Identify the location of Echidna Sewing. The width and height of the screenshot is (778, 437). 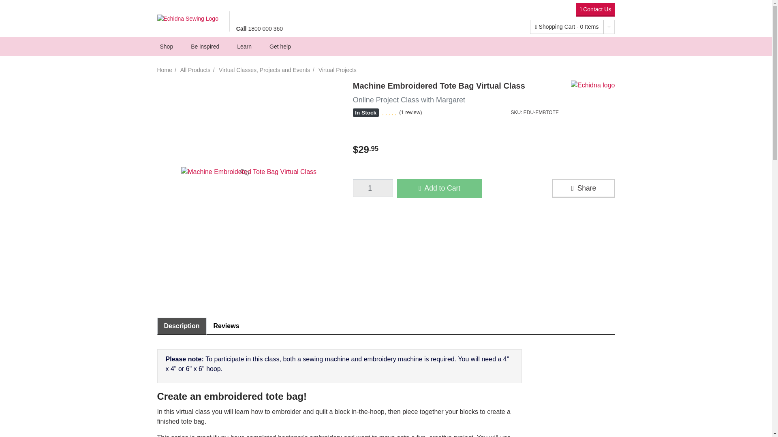
(190, 19).